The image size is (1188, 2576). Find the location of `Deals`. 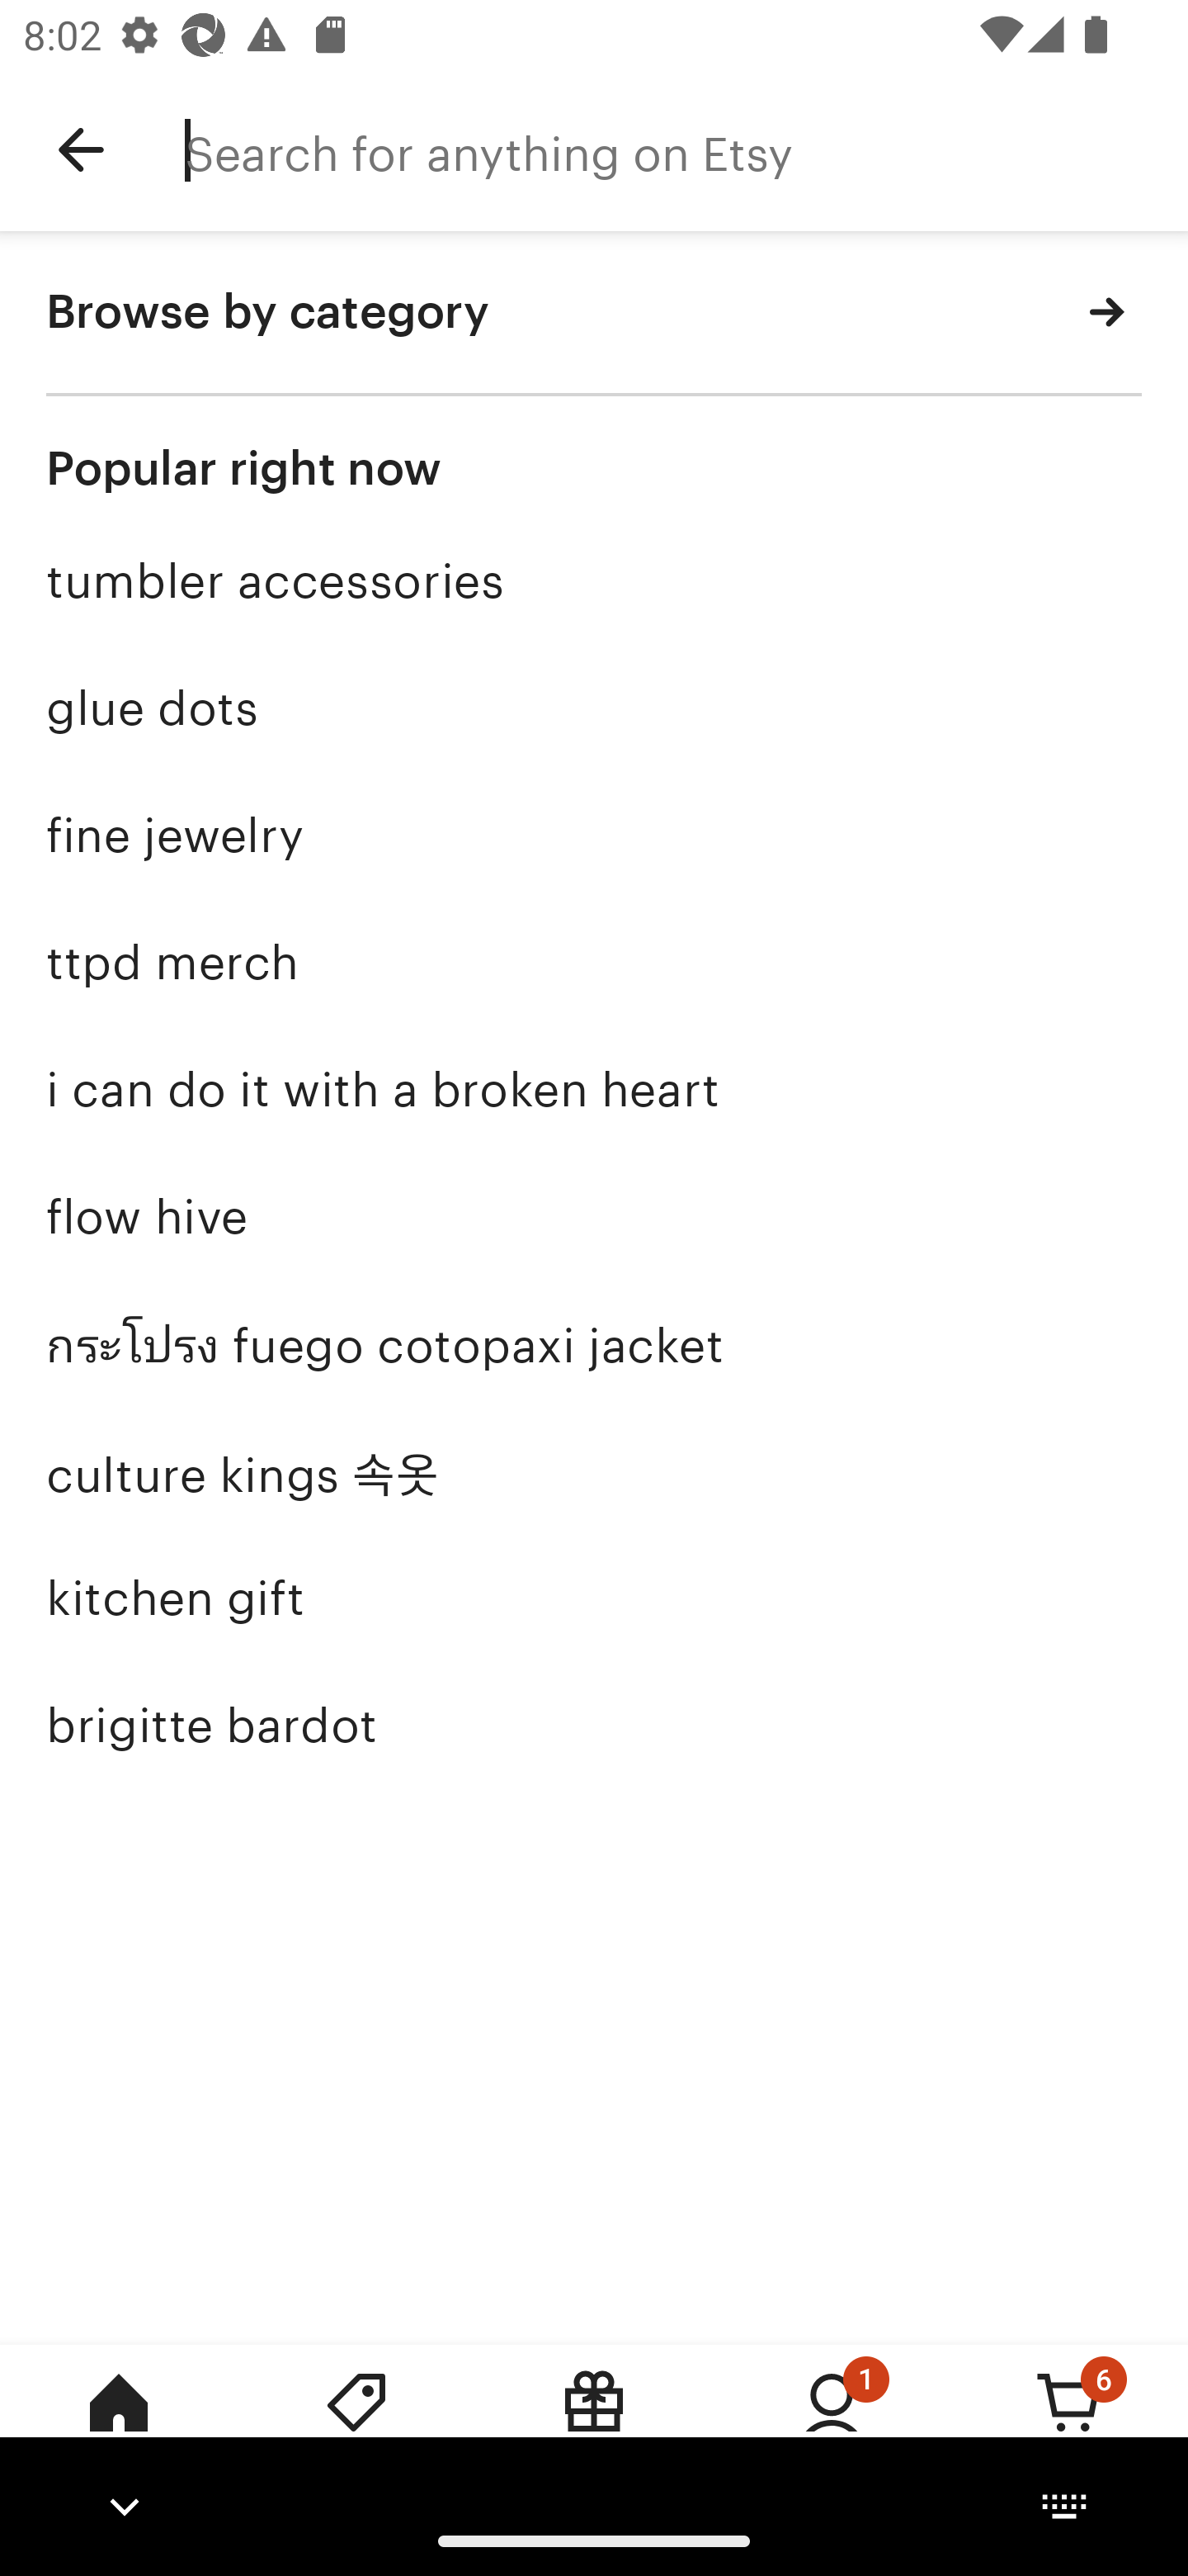

Deals is located at coordinates (356, 2425).